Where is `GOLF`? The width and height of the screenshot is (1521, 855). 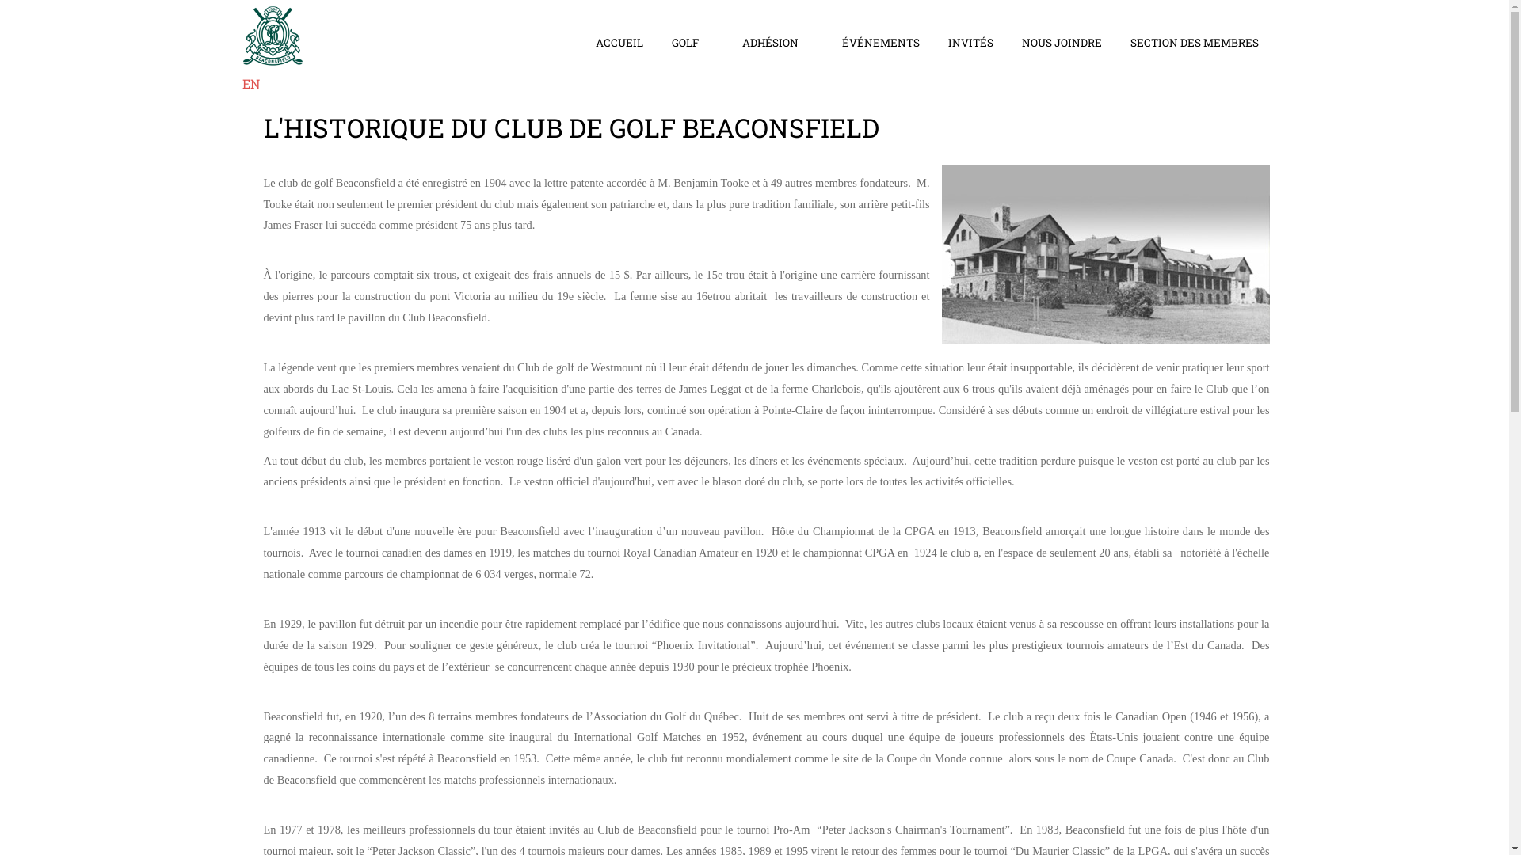
GOLF is located at coordinates (692, 44).